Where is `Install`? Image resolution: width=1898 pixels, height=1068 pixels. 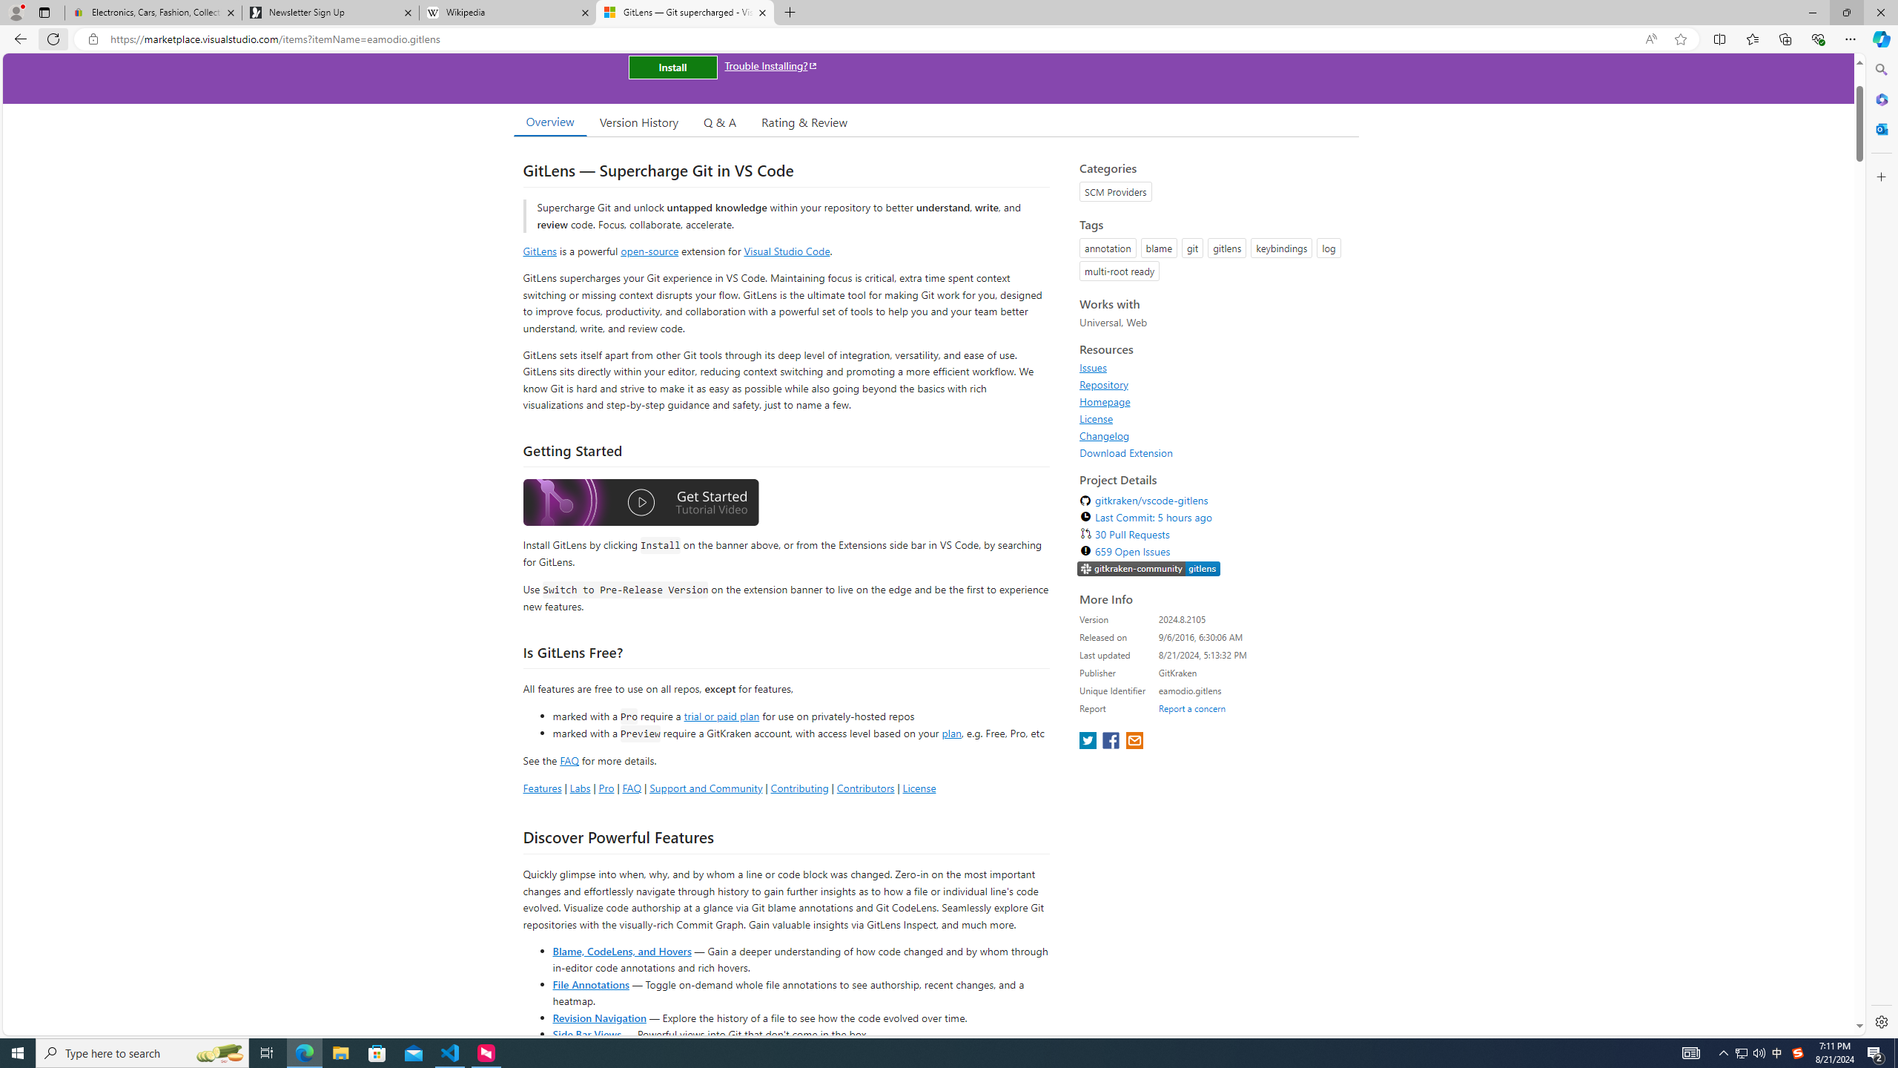
Install is located at coordinates (672, 67).